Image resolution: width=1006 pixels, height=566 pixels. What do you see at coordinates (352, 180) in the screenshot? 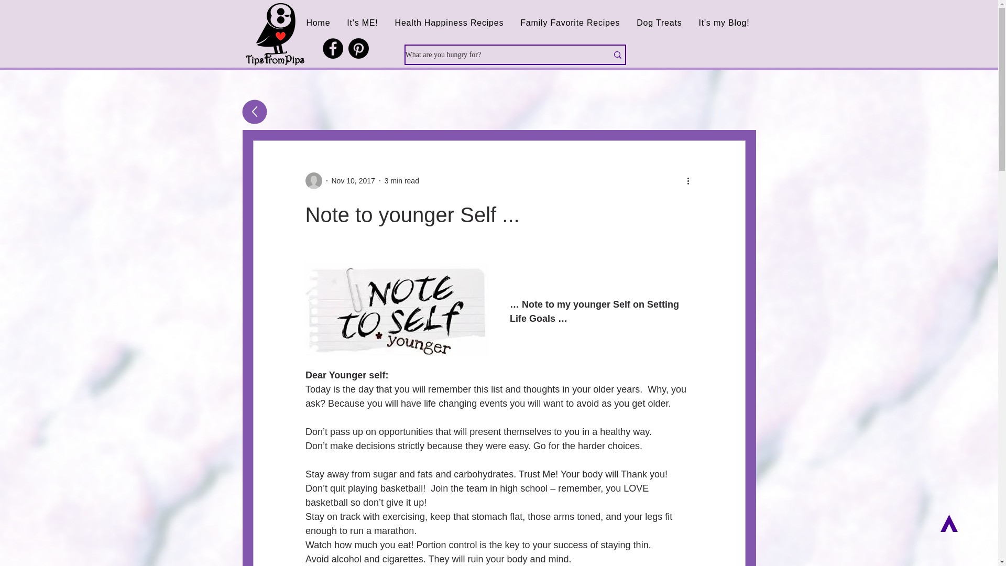
I see `Nov 10, 2017` at bounding box center [352, 180].